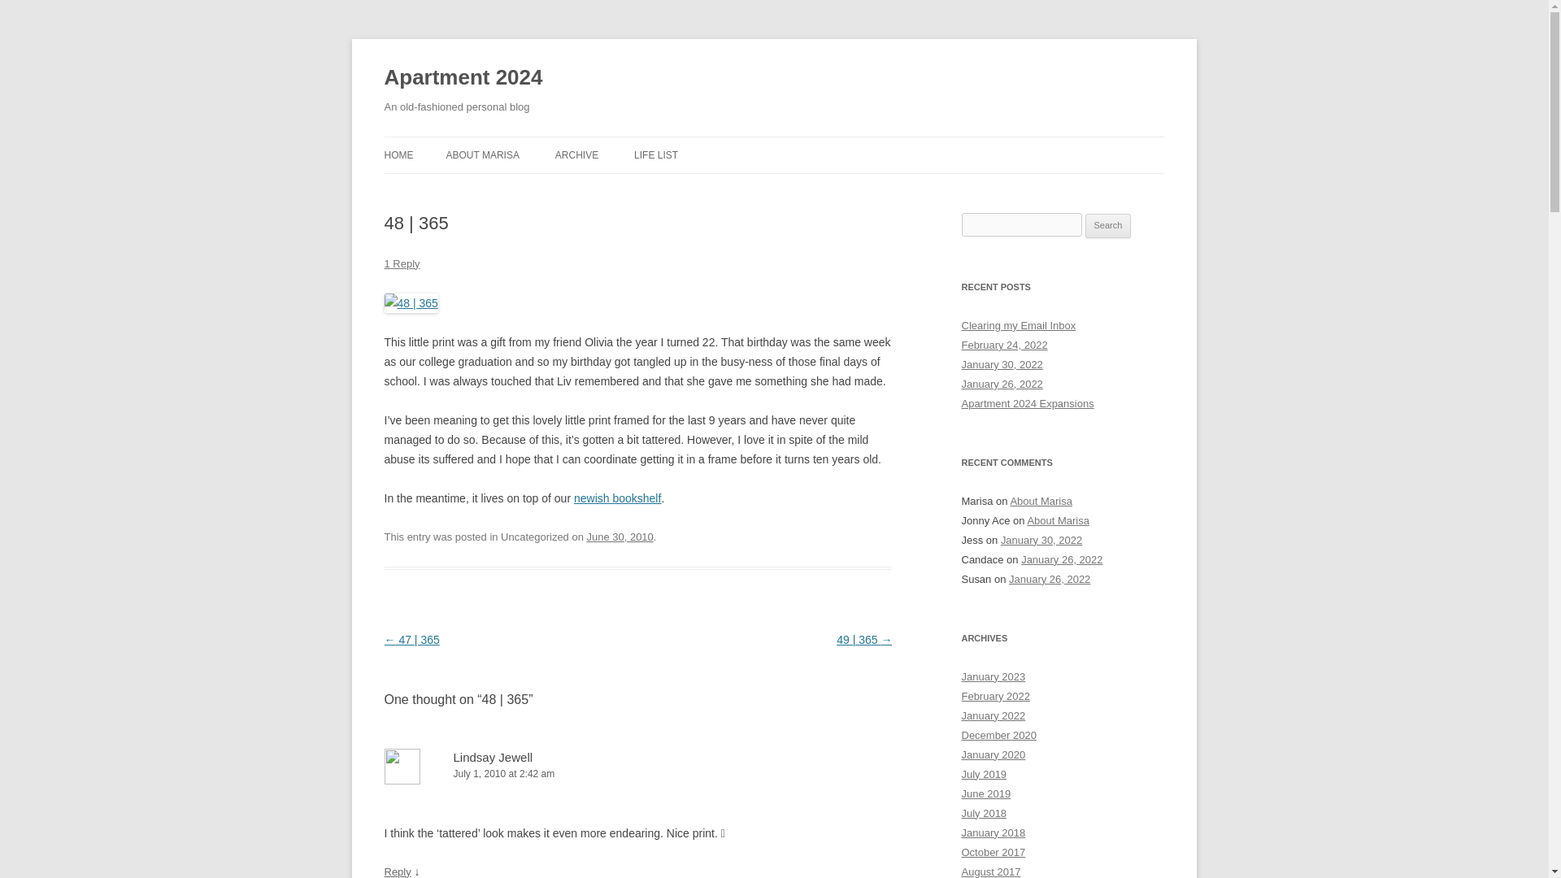  Describe the element at coordinates (494, 757) in the screenshot. I see `Lindsay Jewell` at that location.